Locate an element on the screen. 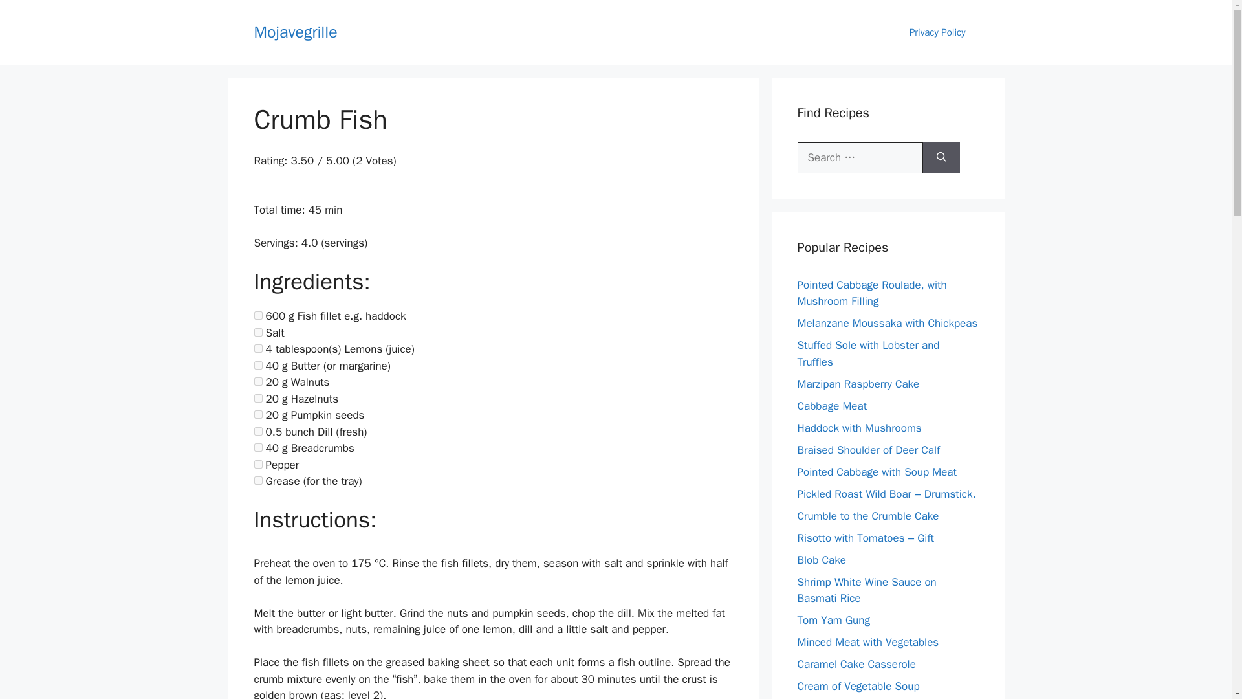 The image size is (1242, 699). Haddock with Mushrooms is located at coordinates (859, 427).